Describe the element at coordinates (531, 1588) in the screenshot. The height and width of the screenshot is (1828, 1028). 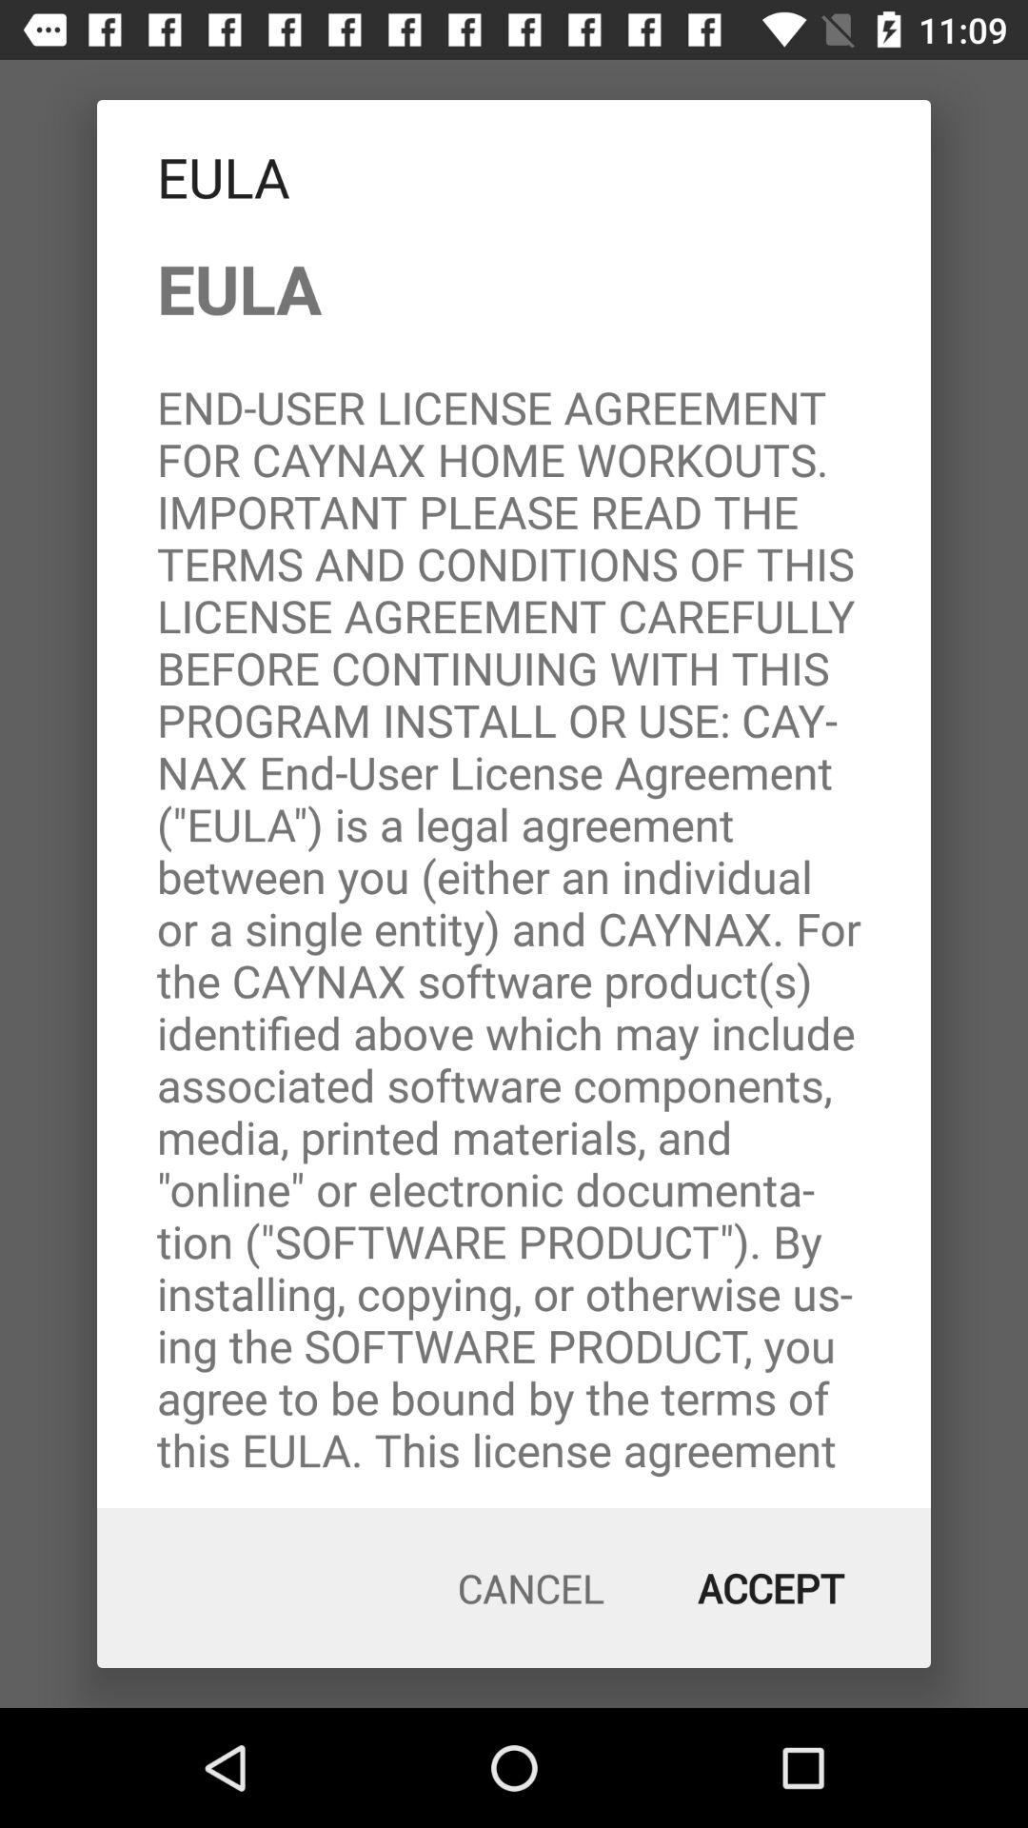
I see `select the button next to the accept button` at that location.